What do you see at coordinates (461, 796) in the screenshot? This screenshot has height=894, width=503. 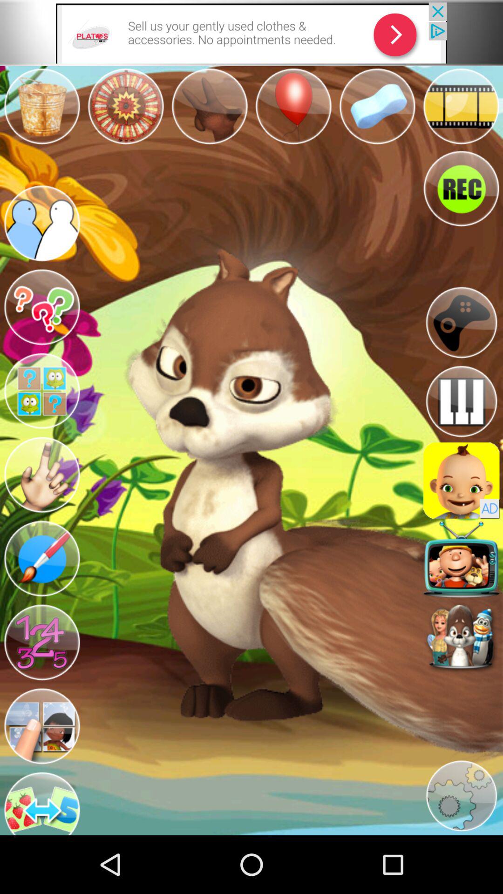 I see `app settings` at bounding box center [461, 796].